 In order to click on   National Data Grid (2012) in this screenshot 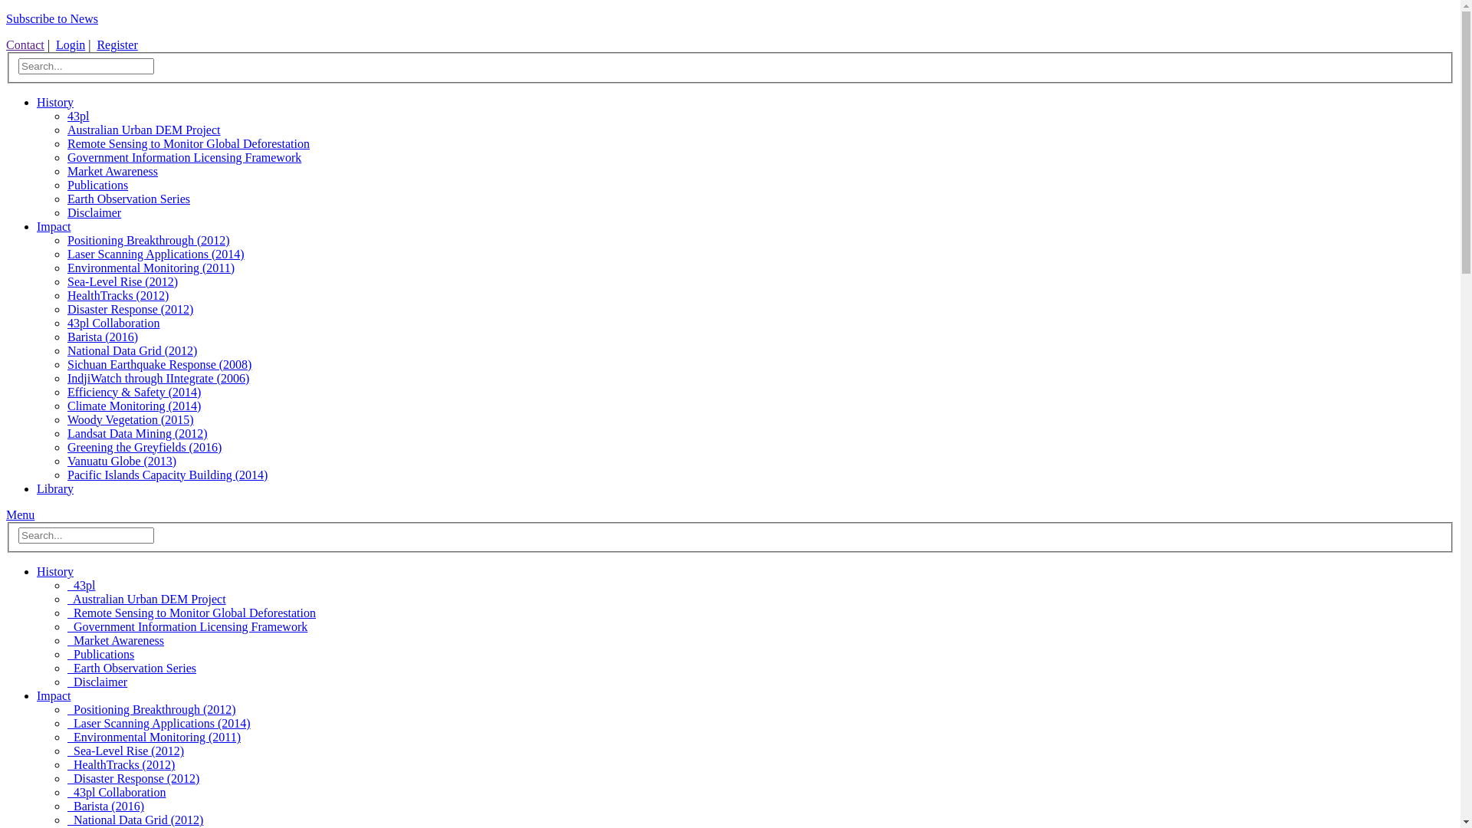, I will do `click(135, 820)`.